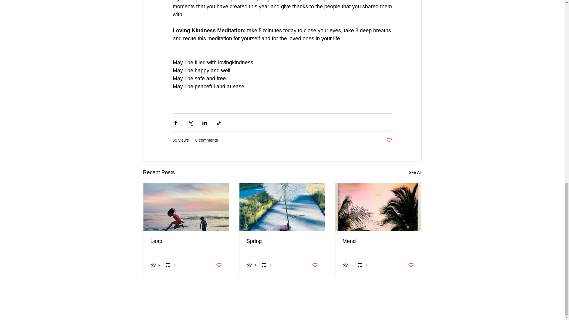  I want to click on Post not marked as liked, so click(389, 140).